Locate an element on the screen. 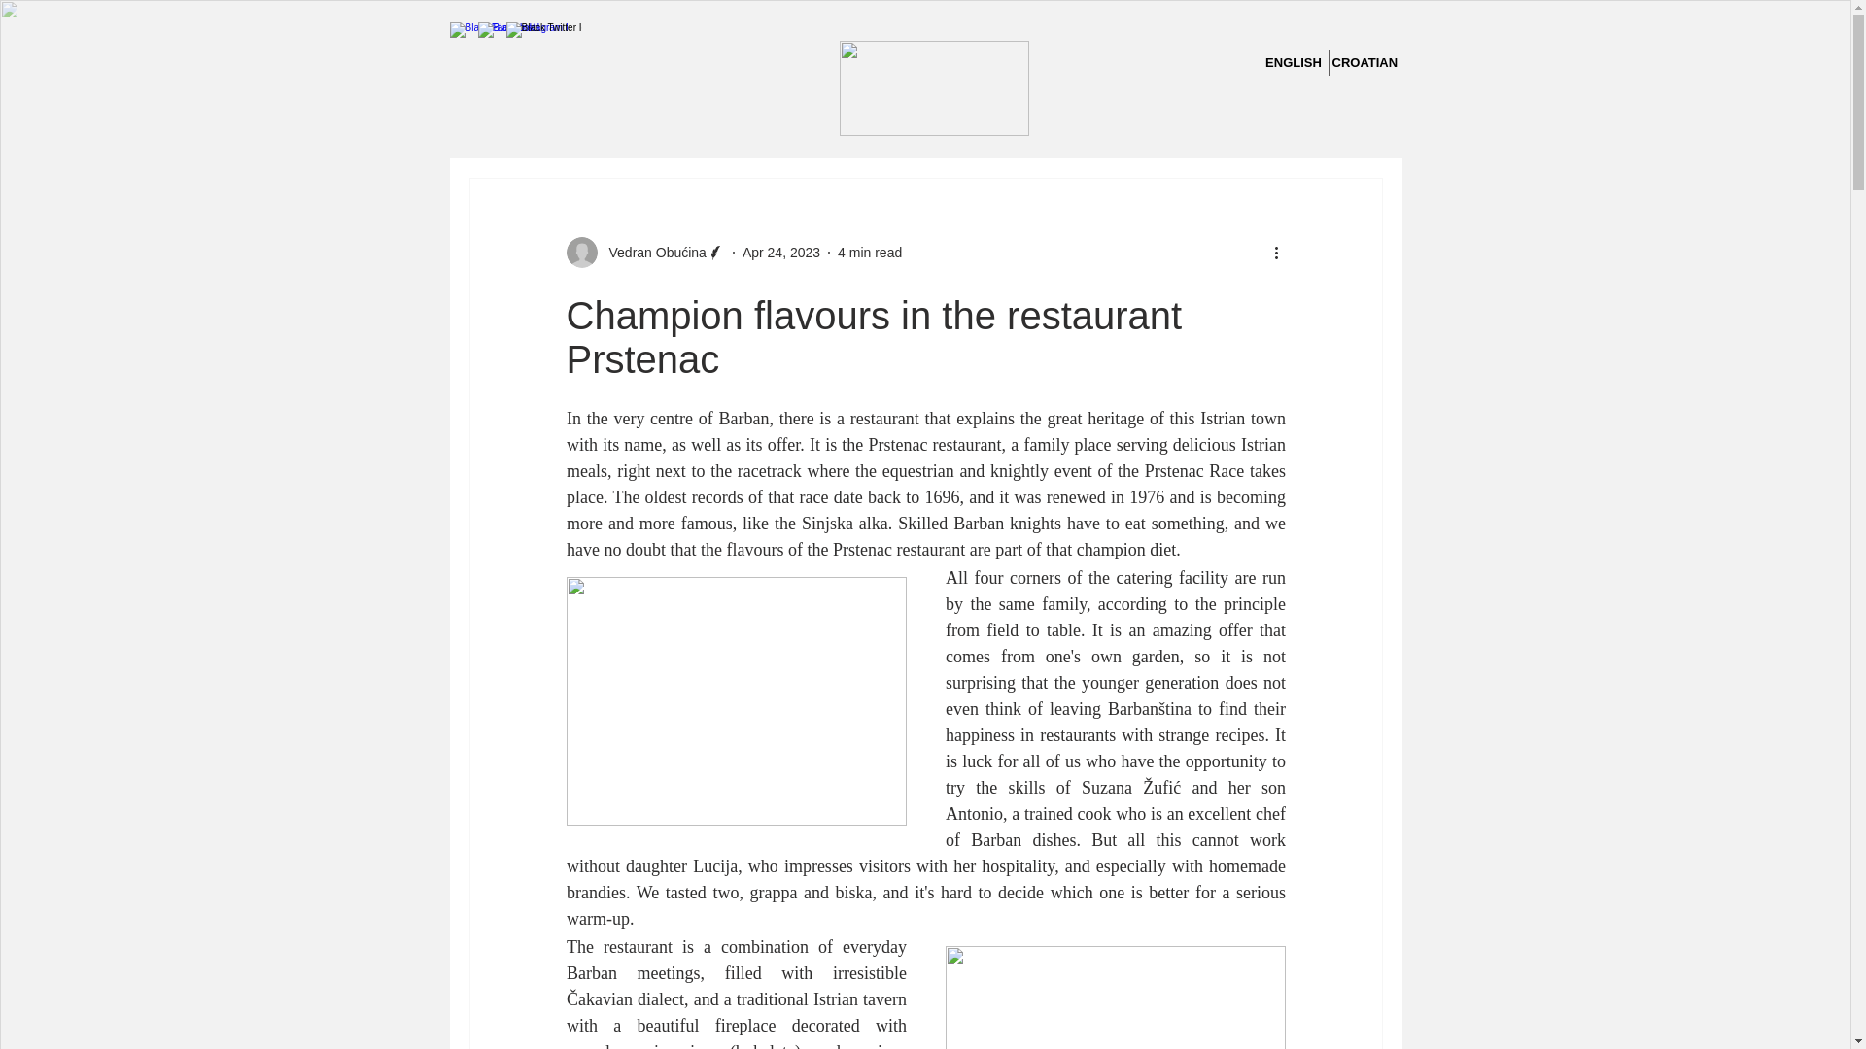 This screenshot has width=1866, height=1049. ENGLISH is located at coordinates (1293, 63).